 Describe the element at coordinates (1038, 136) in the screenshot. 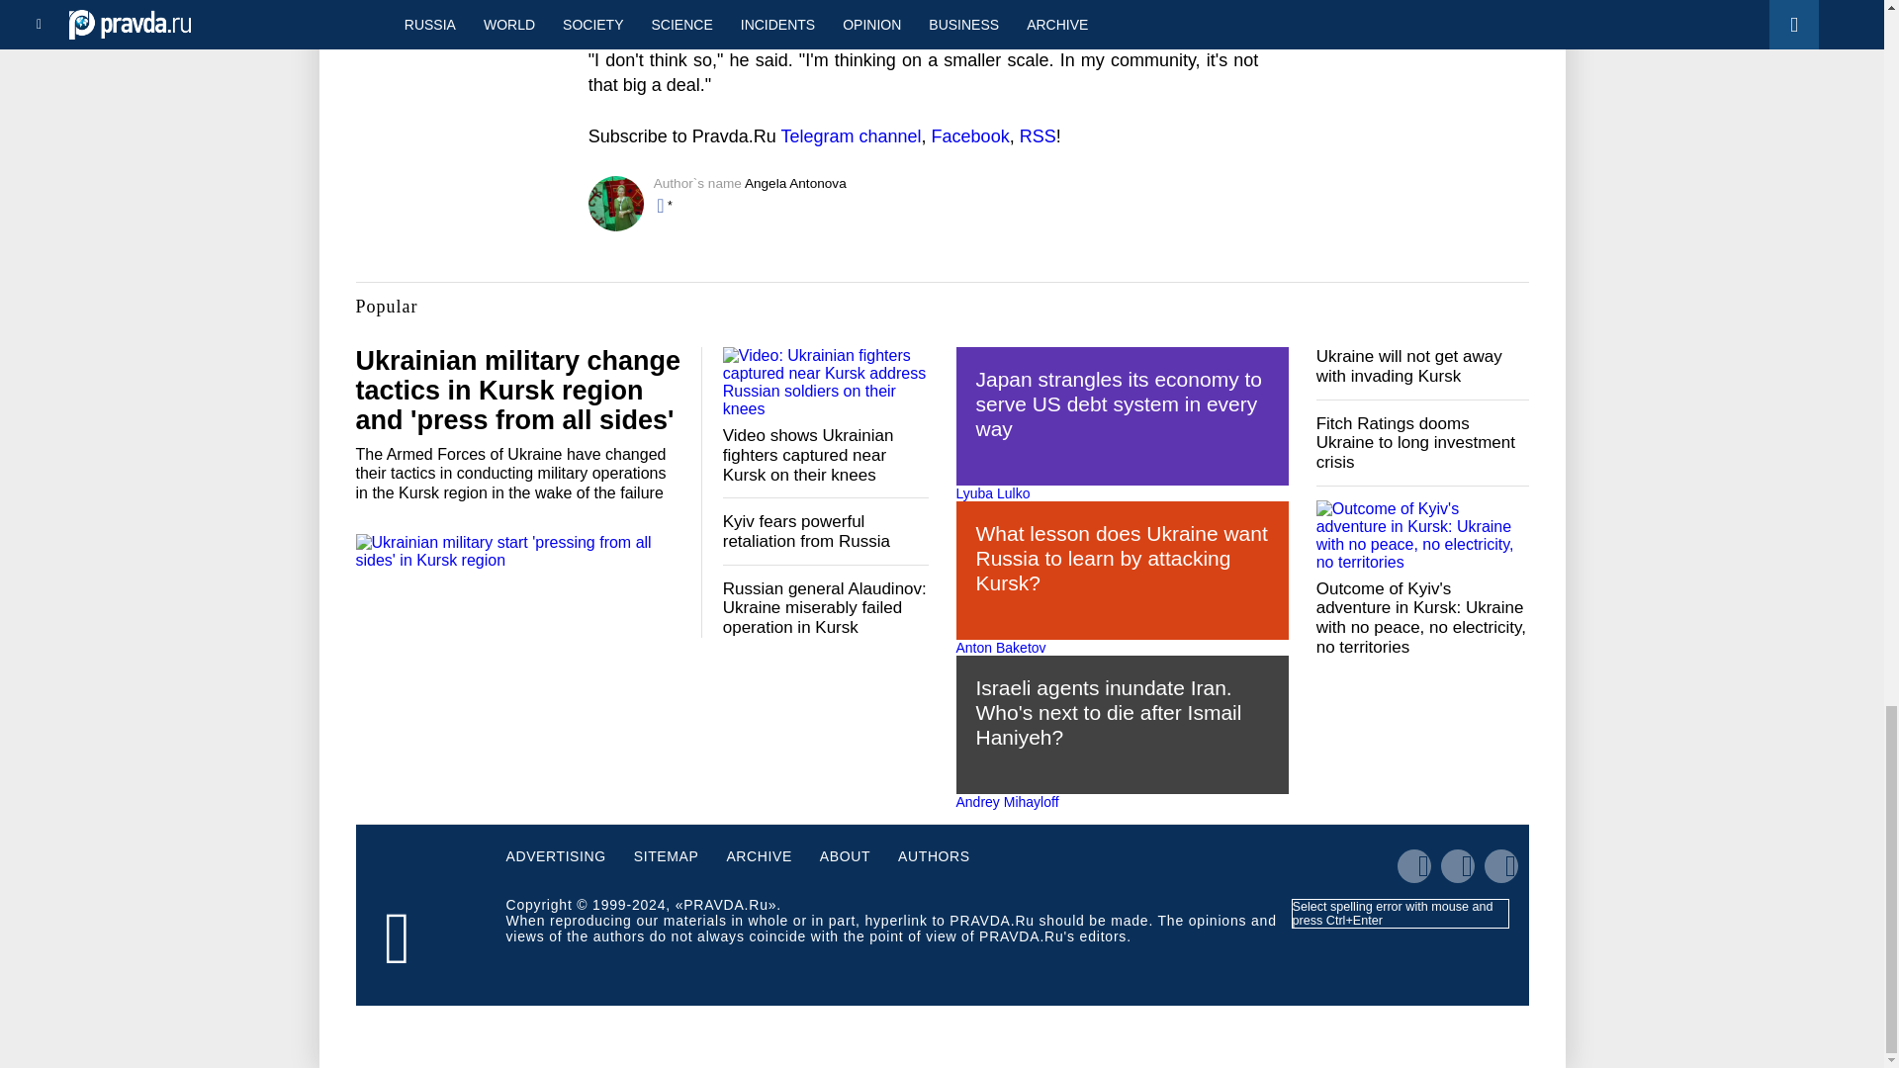

I see `RSS` at that location.